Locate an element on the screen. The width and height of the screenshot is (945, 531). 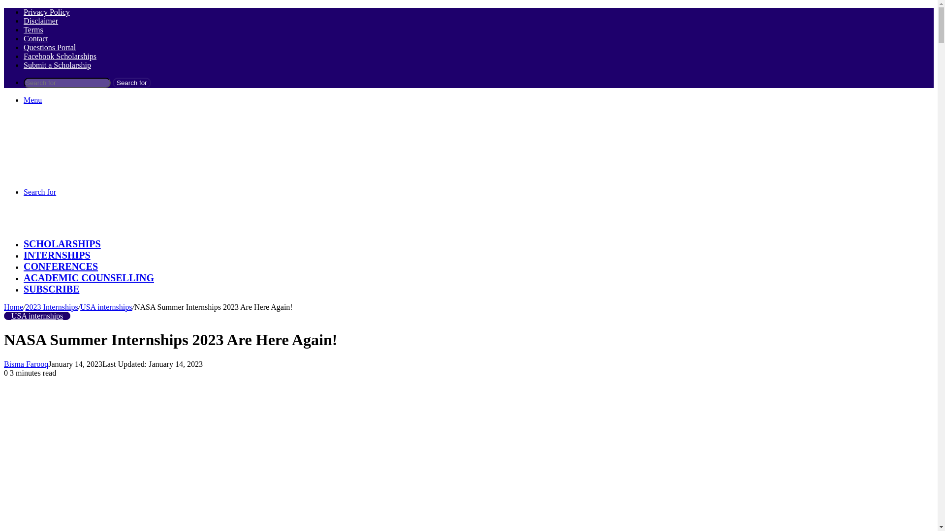
Menu is located at coordinates (32, 100).